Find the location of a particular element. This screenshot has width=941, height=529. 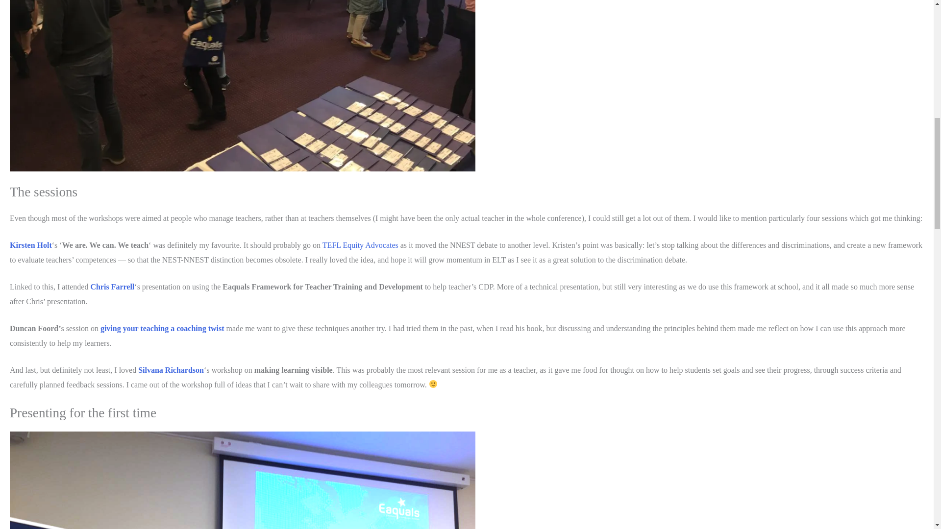

Kirsten Holt is located at coordinates (30, 245).